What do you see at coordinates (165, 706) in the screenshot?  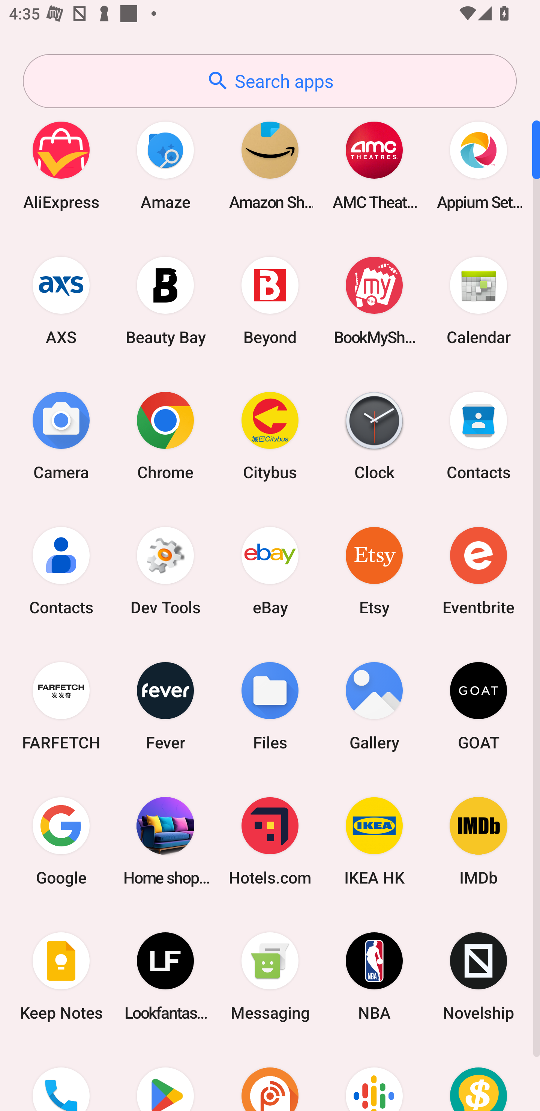 I see `Fever` at bounding box center [165, 706].